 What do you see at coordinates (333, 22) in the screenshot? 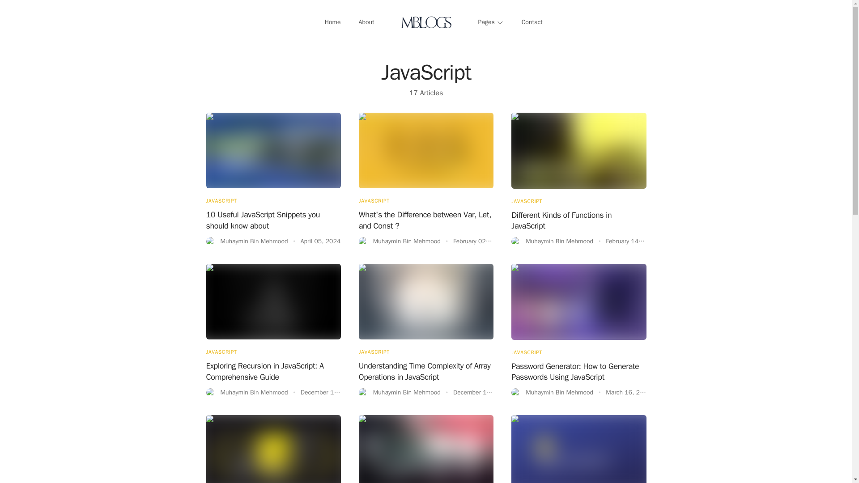
I see `Home` at bounding box center [333, 22].